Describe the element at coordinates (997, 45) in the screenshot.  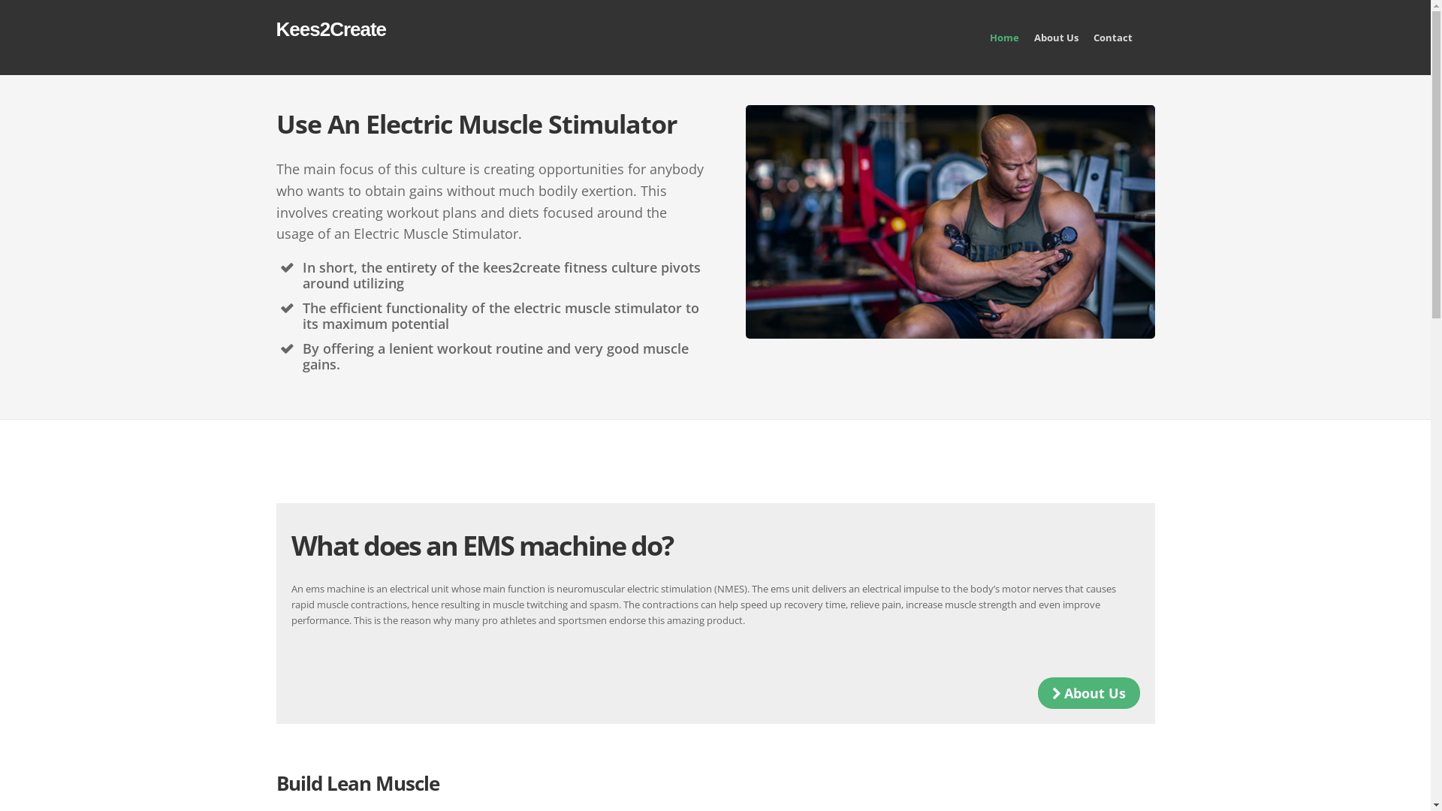
I see `Home` at that location.